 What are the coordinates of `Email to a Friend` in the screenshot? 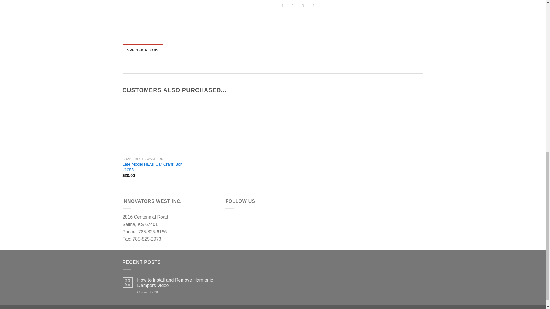 It's located at (302, 6).